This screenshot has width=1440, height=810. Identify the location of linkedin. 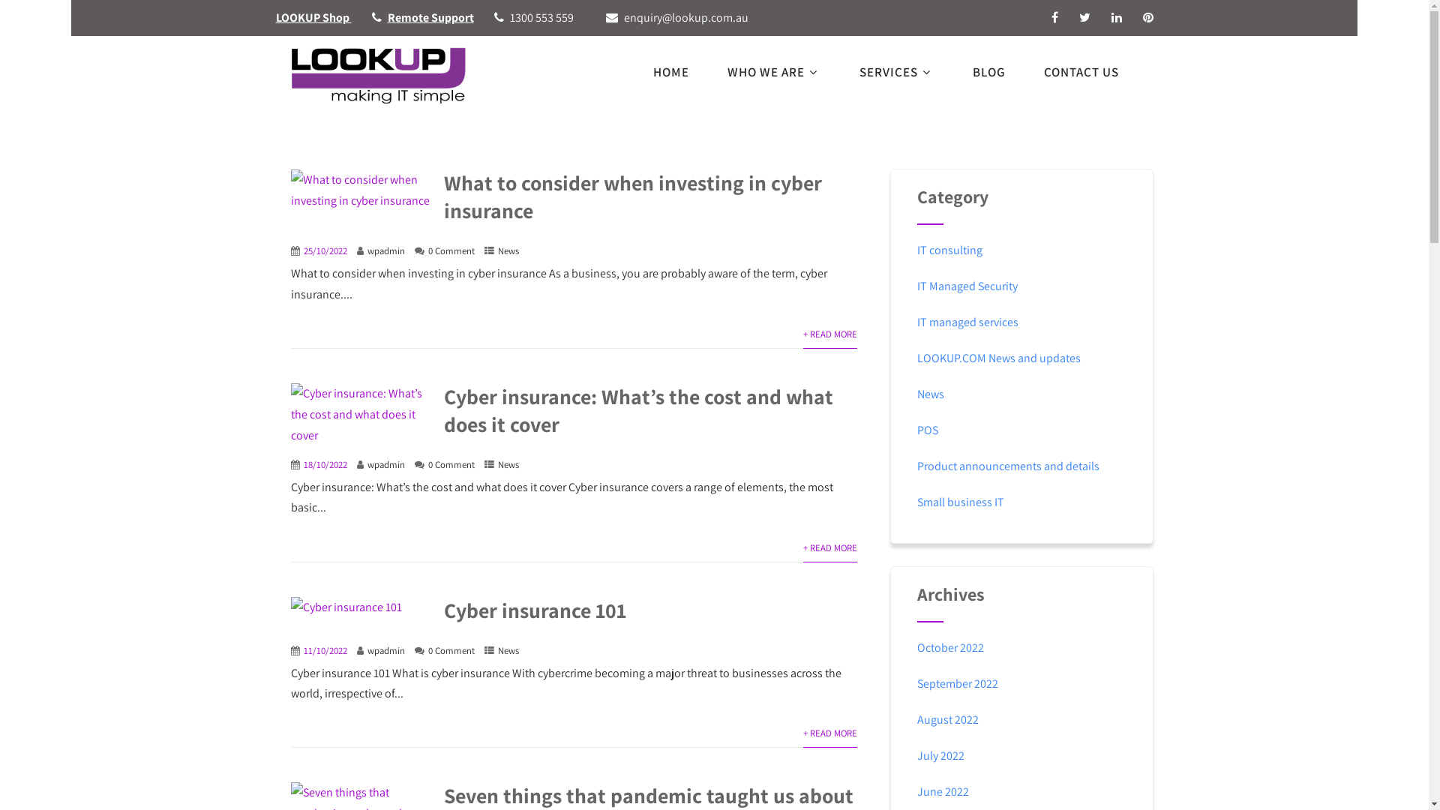
(1117, 17).